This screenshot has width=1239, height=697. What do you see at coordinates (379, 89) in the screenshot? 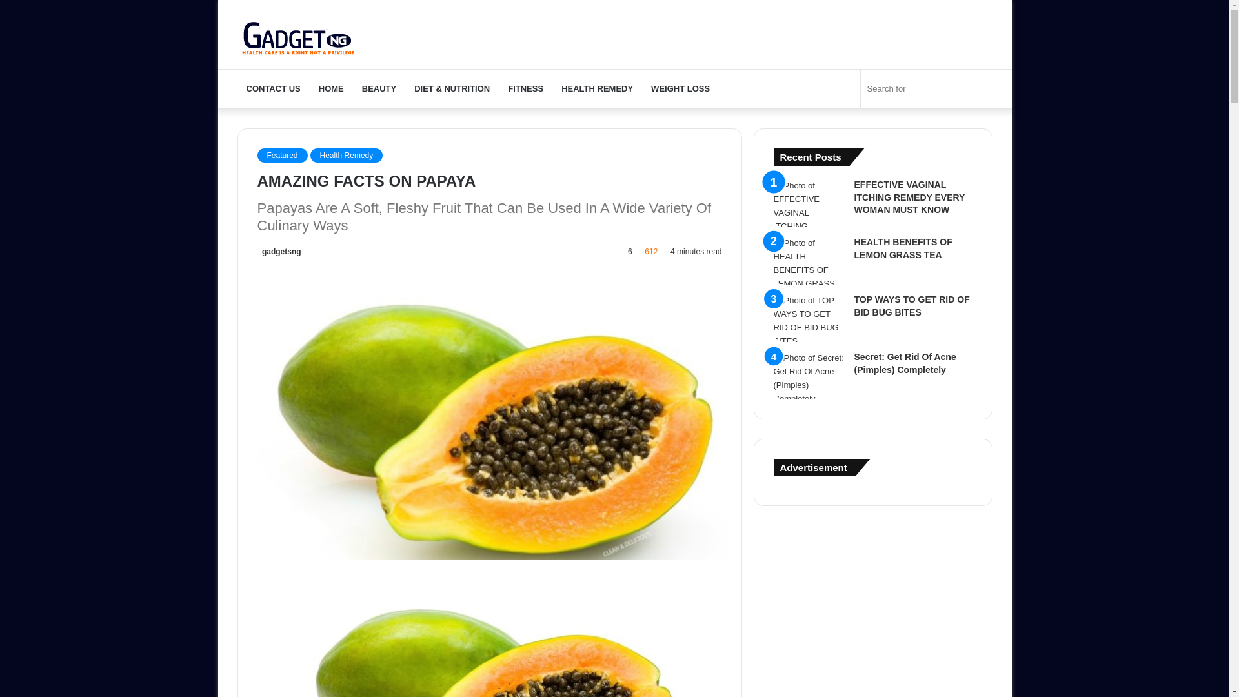
I see `BEAUTY` at bounding box center [379, 89].